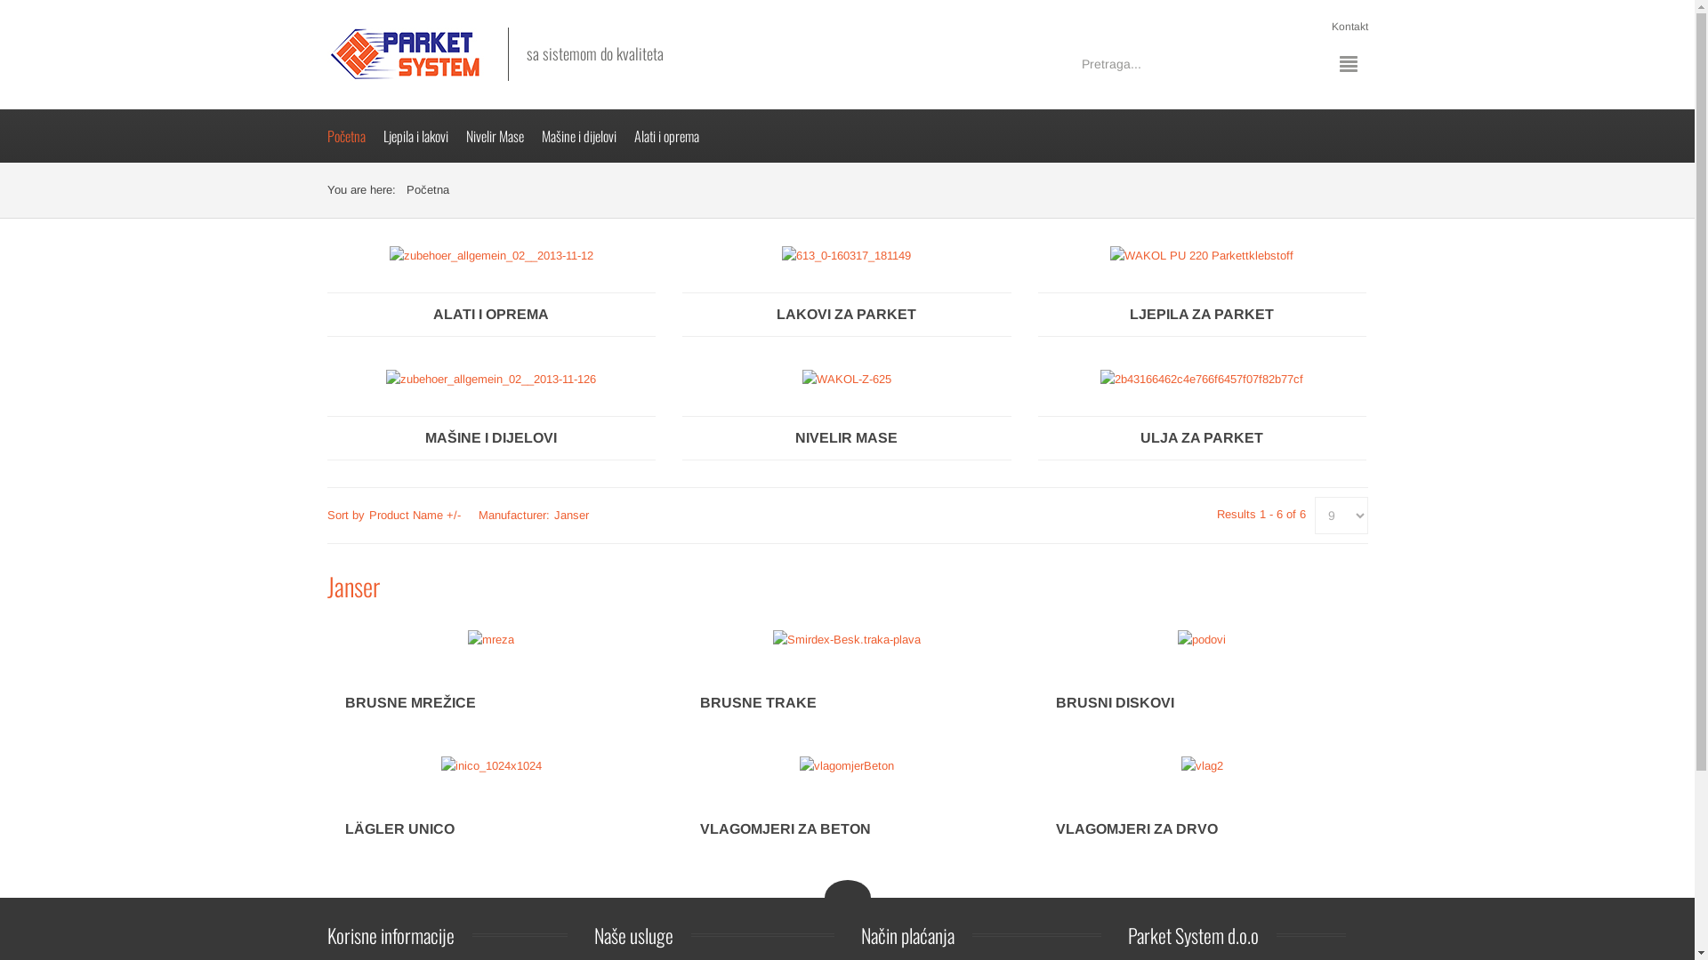  I want to click on BRUSNE TRAKE, so click(758, 702).